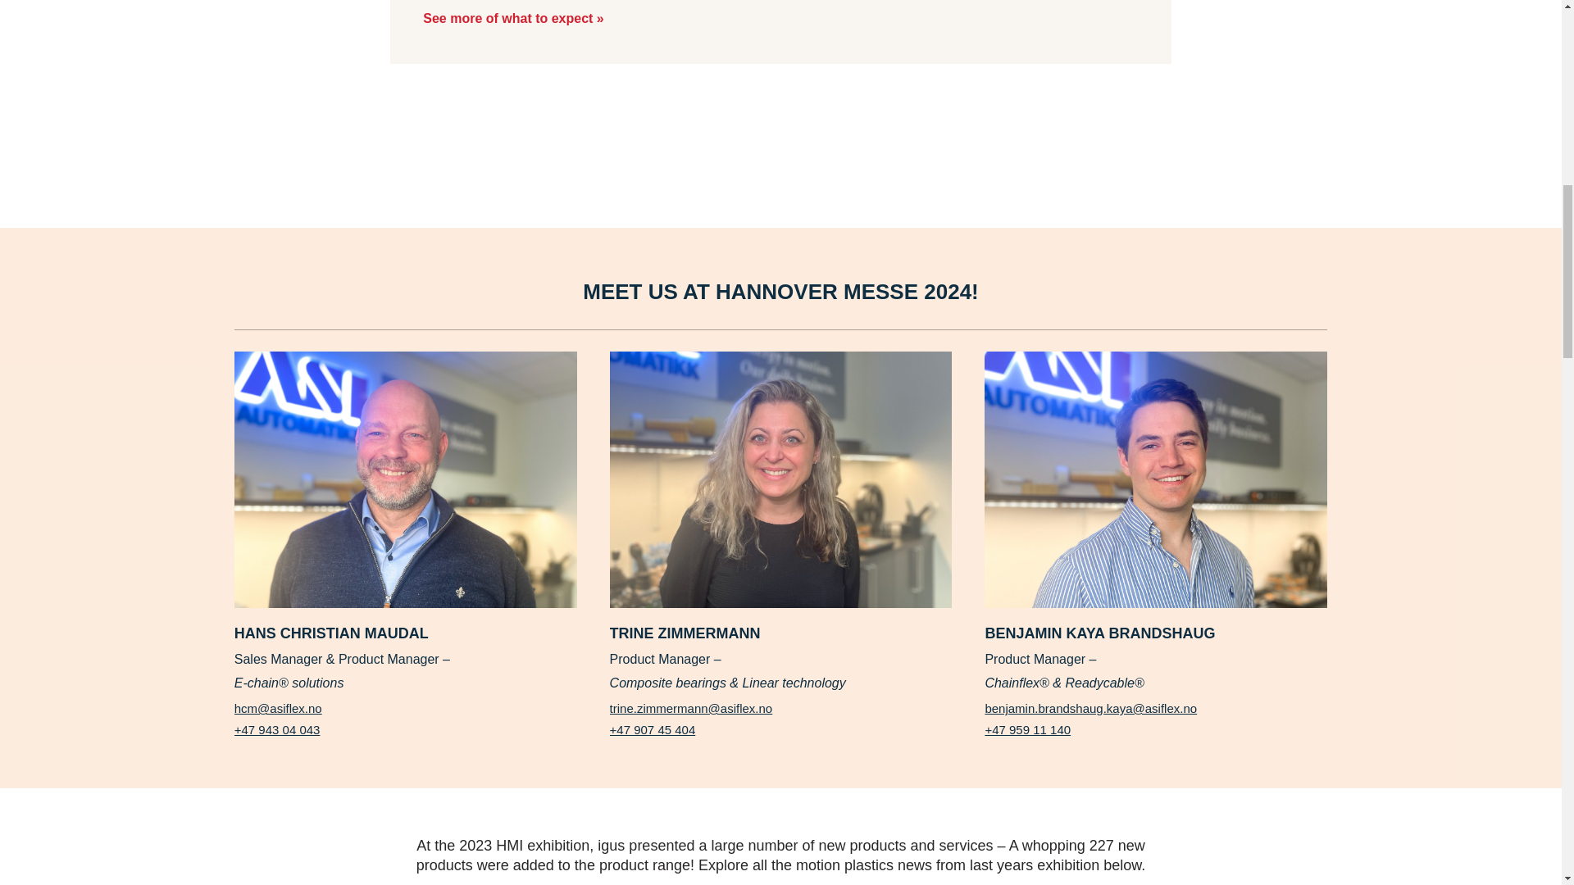  What do you see at coordinates (1156, 479) in the screenshot?
I see `Benjamin cropped` at bounding box center [1156, 479].